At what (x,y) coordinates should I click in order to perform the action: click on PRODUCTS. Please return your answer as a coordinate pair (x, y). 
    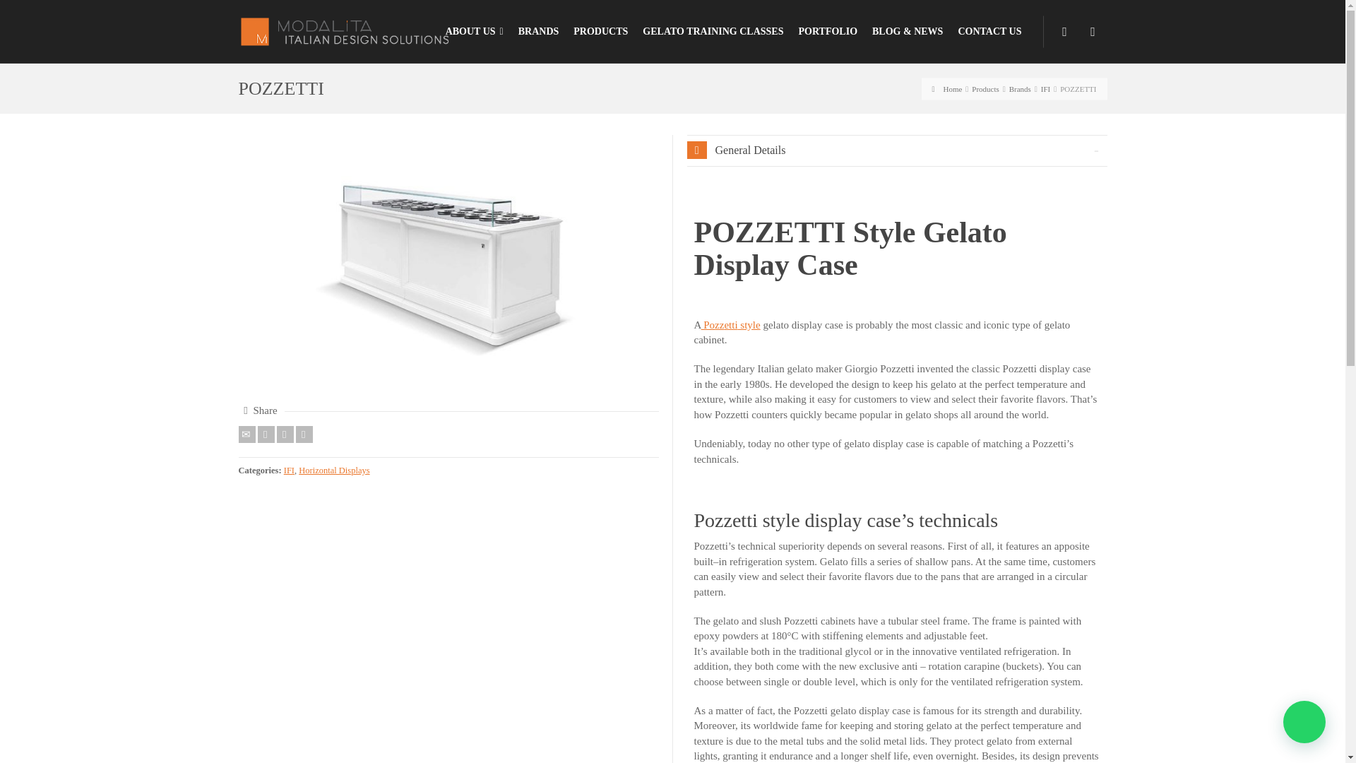
    Looking at the image, I should click on (601, 31).